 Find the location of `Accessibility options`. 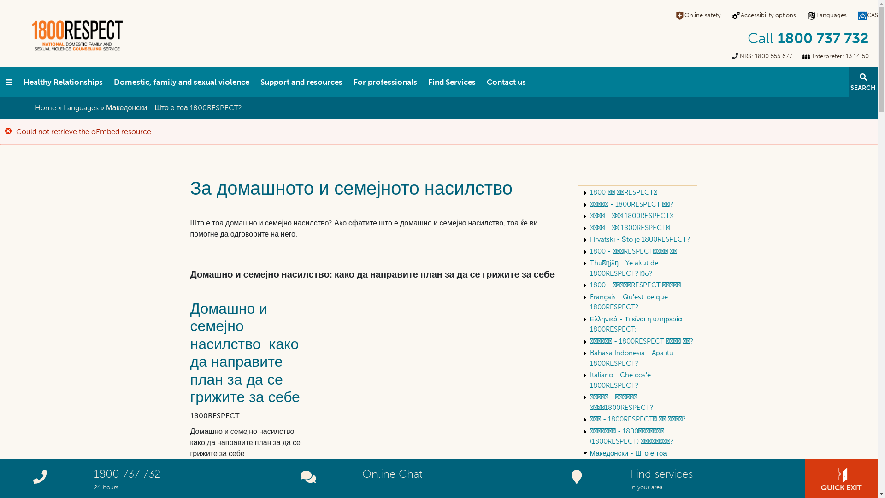

Accessibility options is located at coordinates (768, 15).